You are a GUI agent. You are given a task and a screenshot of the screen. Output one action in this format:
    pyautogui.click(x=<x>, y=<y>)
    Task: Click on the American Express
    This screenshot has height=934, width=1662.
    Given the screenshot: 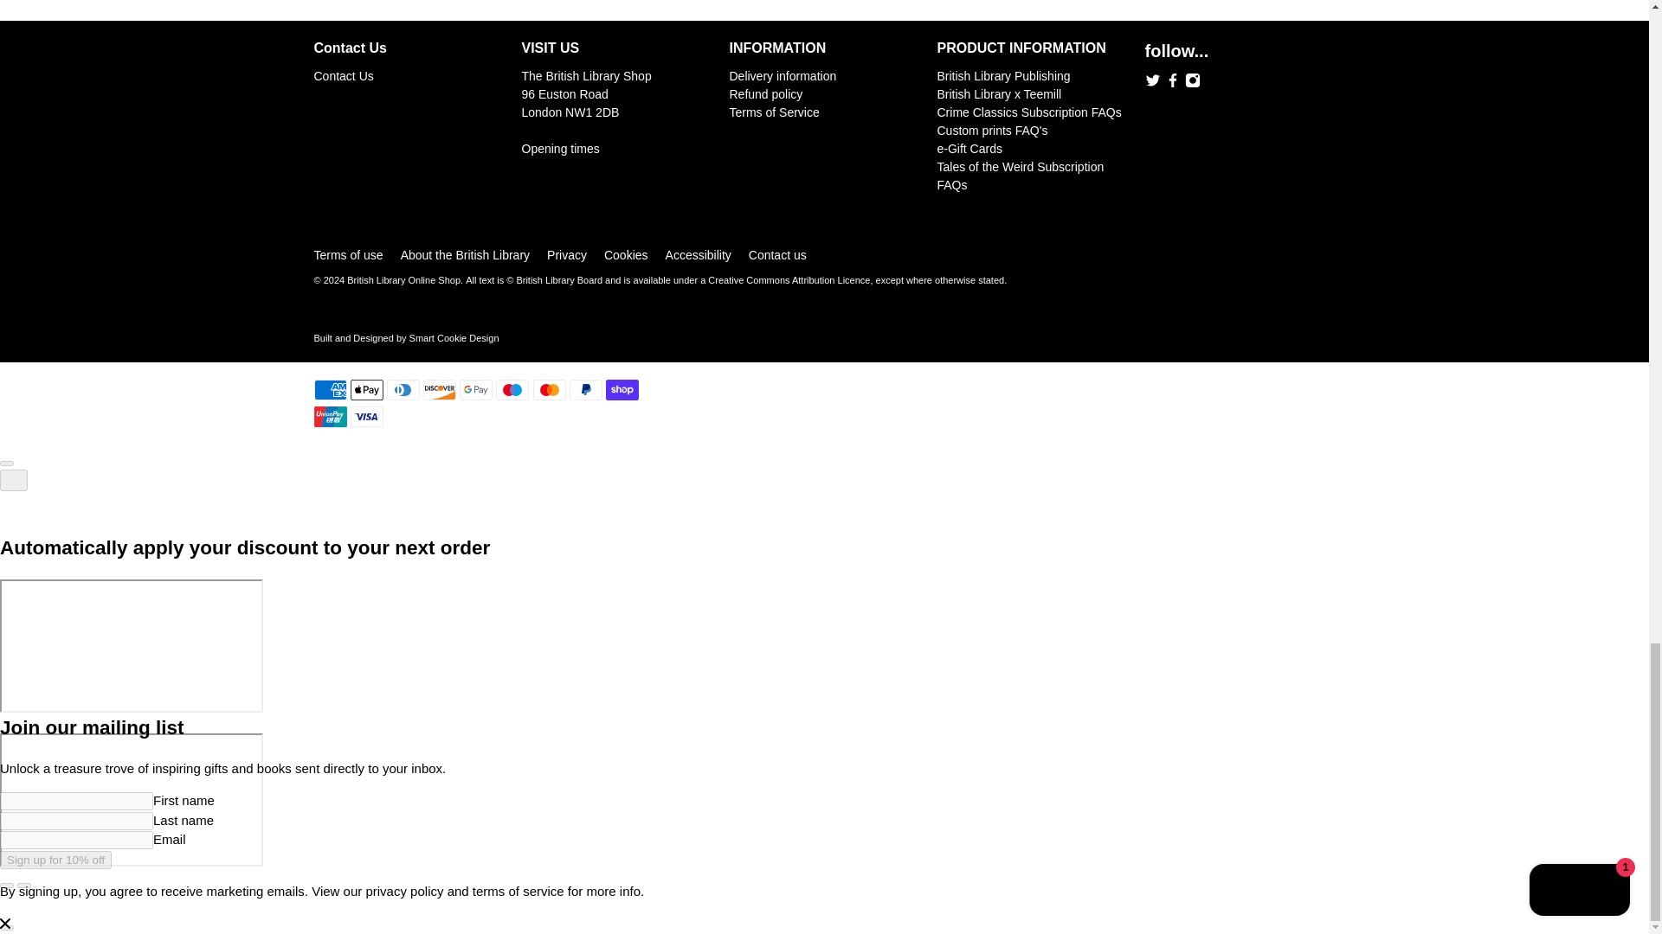 What is the action you would take?
    pyautogui.click(x=329, y=389)
    